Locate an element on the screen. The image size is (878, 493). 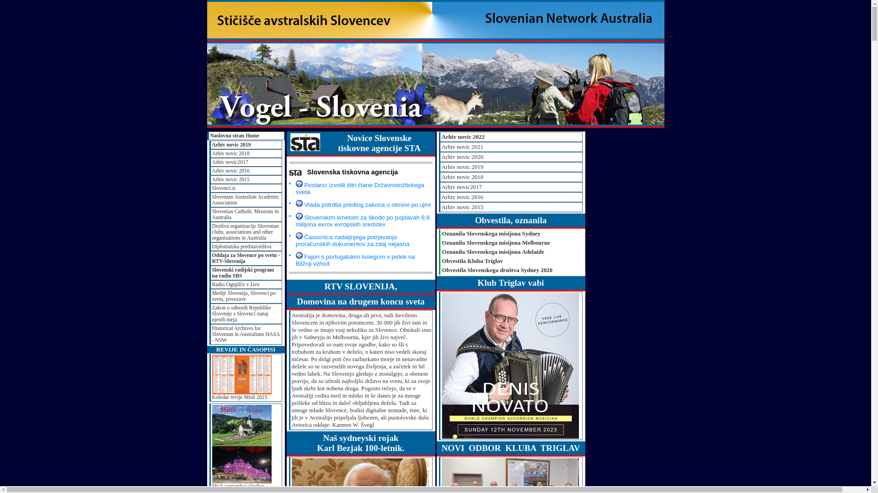
Naslovna stran Home is located at coordinates (246, 136).